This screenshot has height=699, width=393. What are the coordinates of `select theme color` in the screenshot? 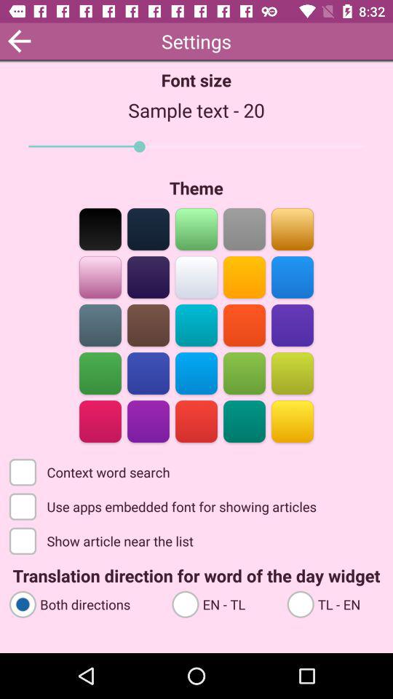 It's located at (196, 373).